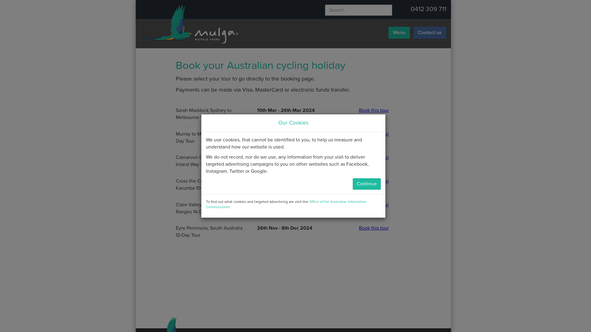  Describe the element at coordinates (395, 11) in the screenshot. I see `Search` at that location.